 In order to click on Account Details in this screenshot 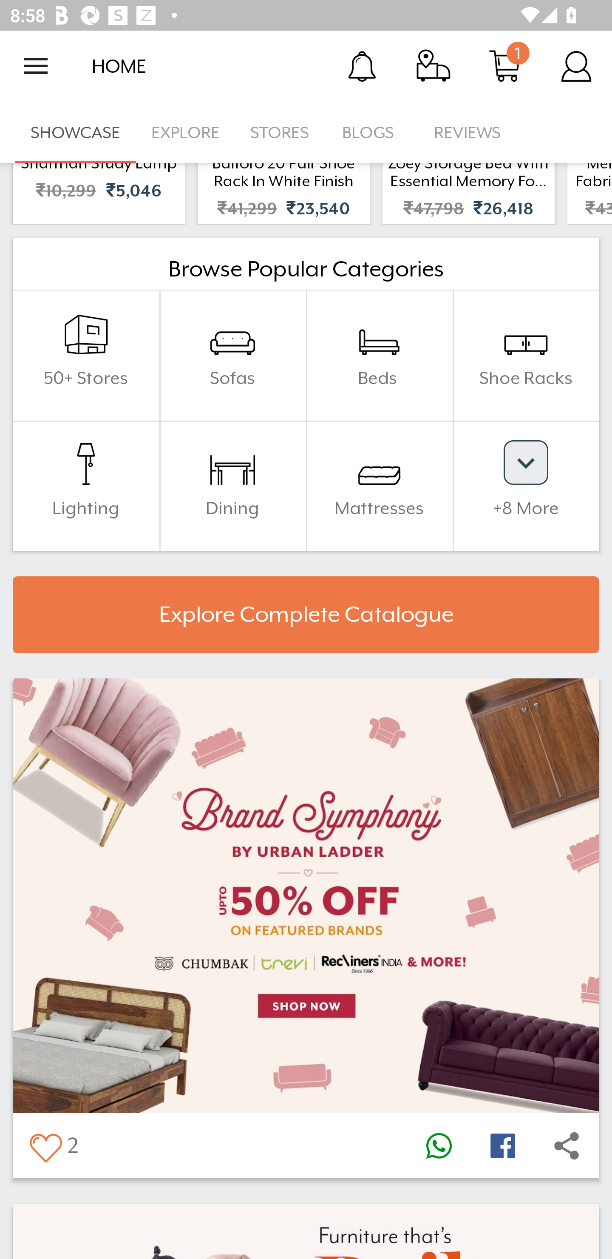, I will do `click(576, 66)`.